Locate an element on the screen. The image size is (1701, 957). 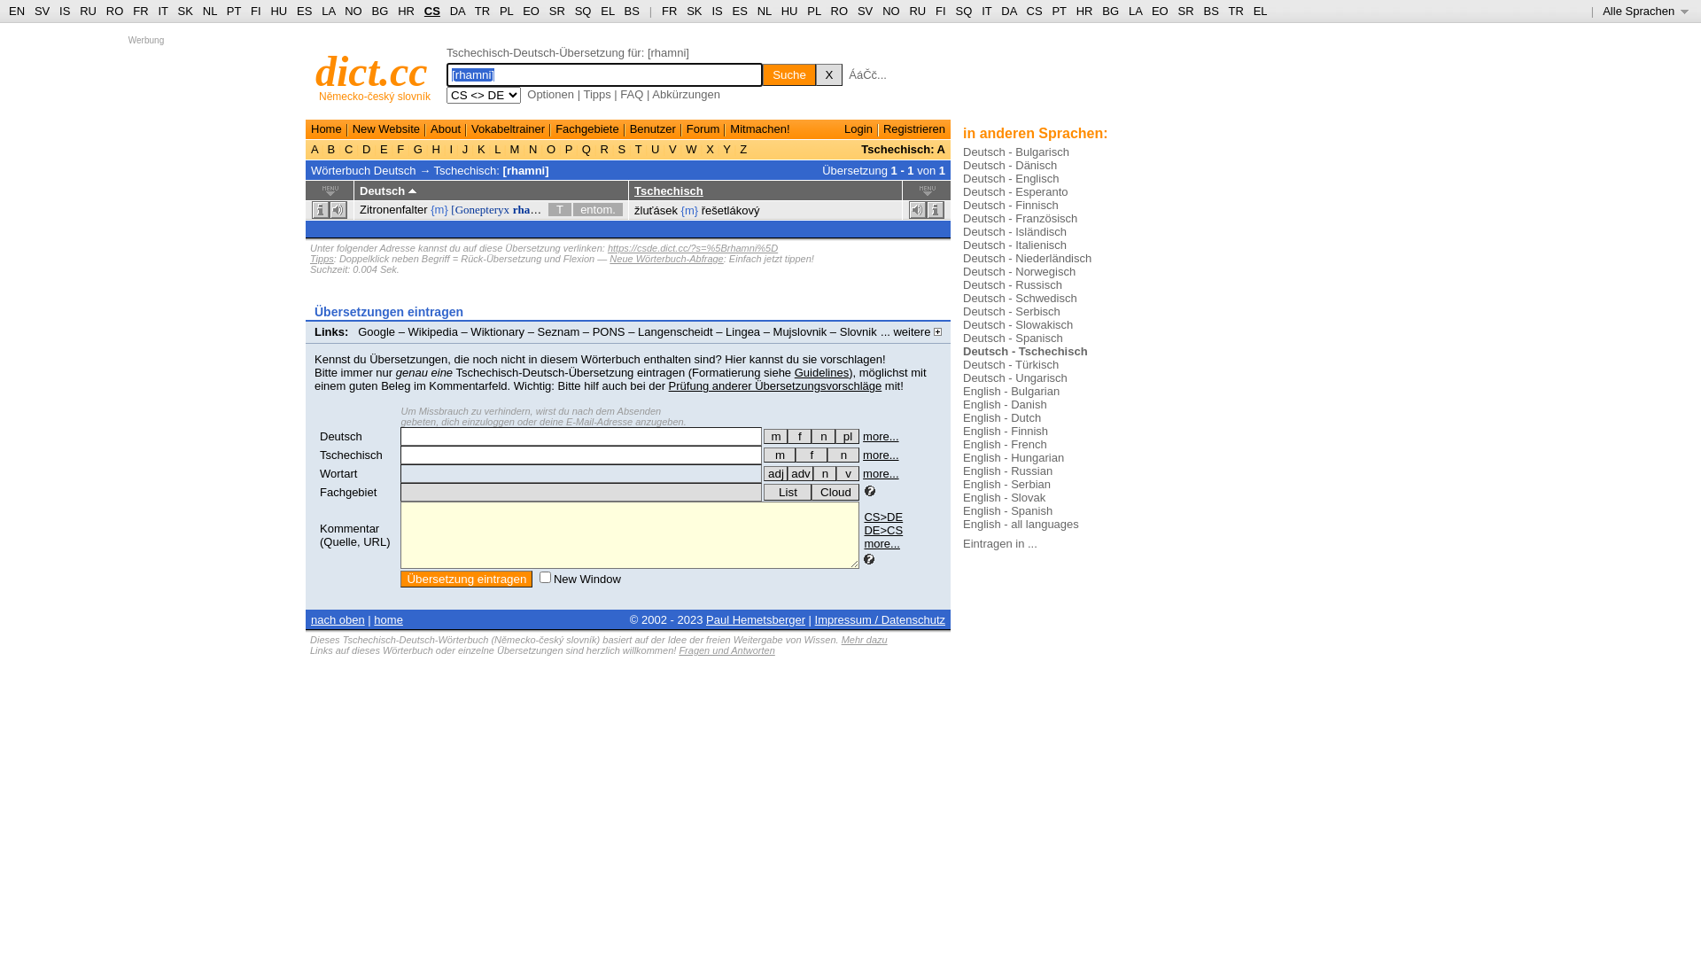
J is located at coordinates (465, 149).